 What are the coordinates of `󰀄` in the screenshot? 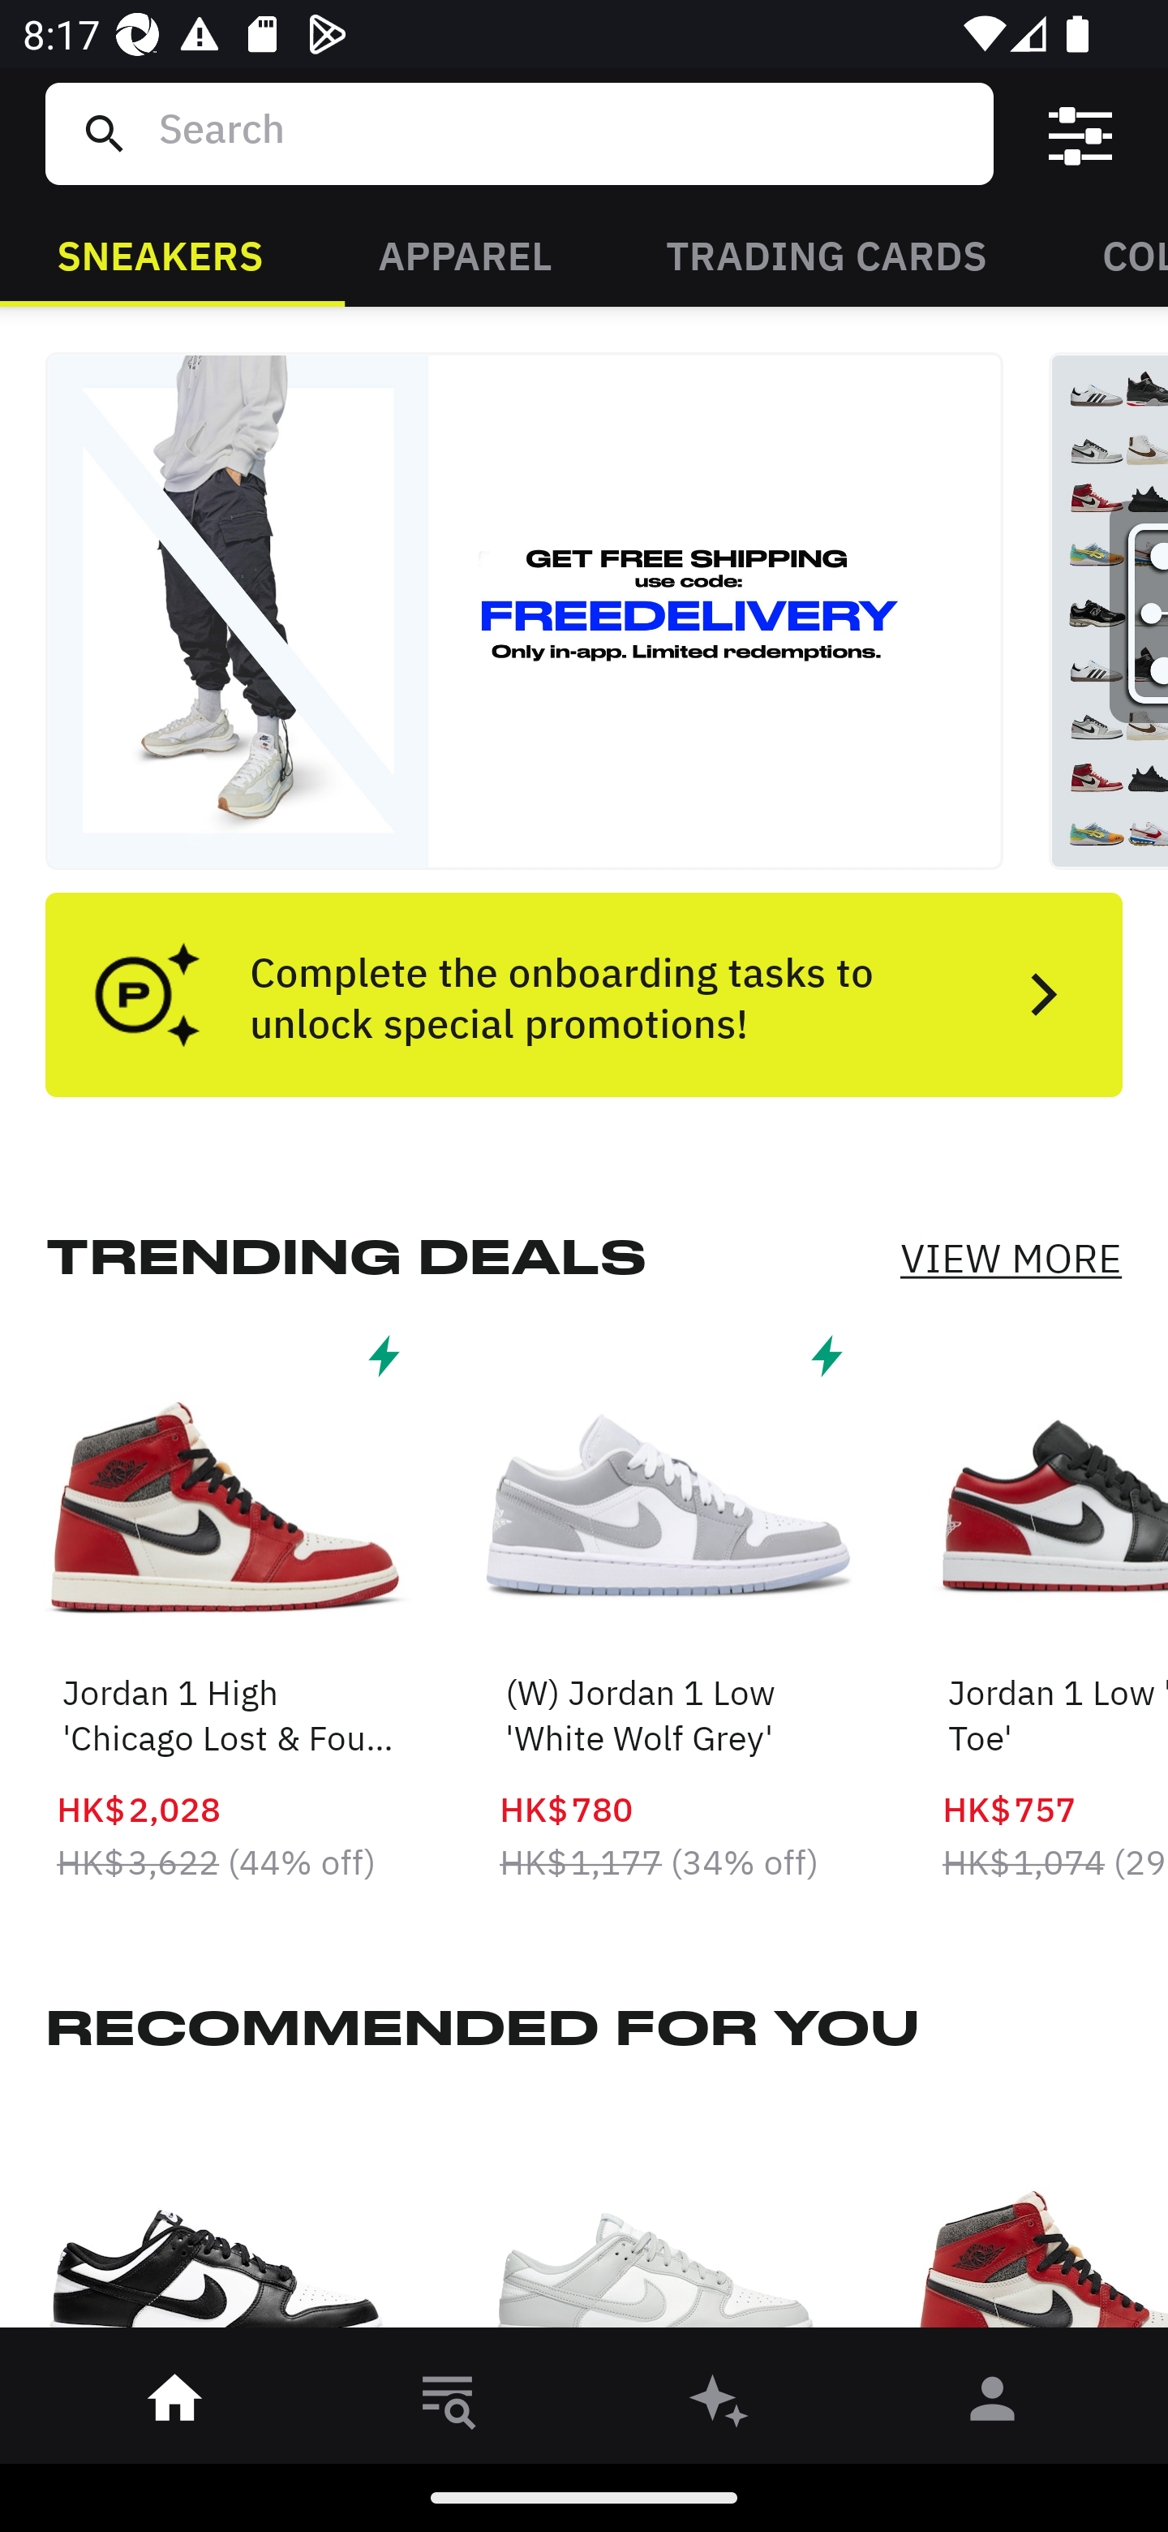 It's located at (993, 2404).